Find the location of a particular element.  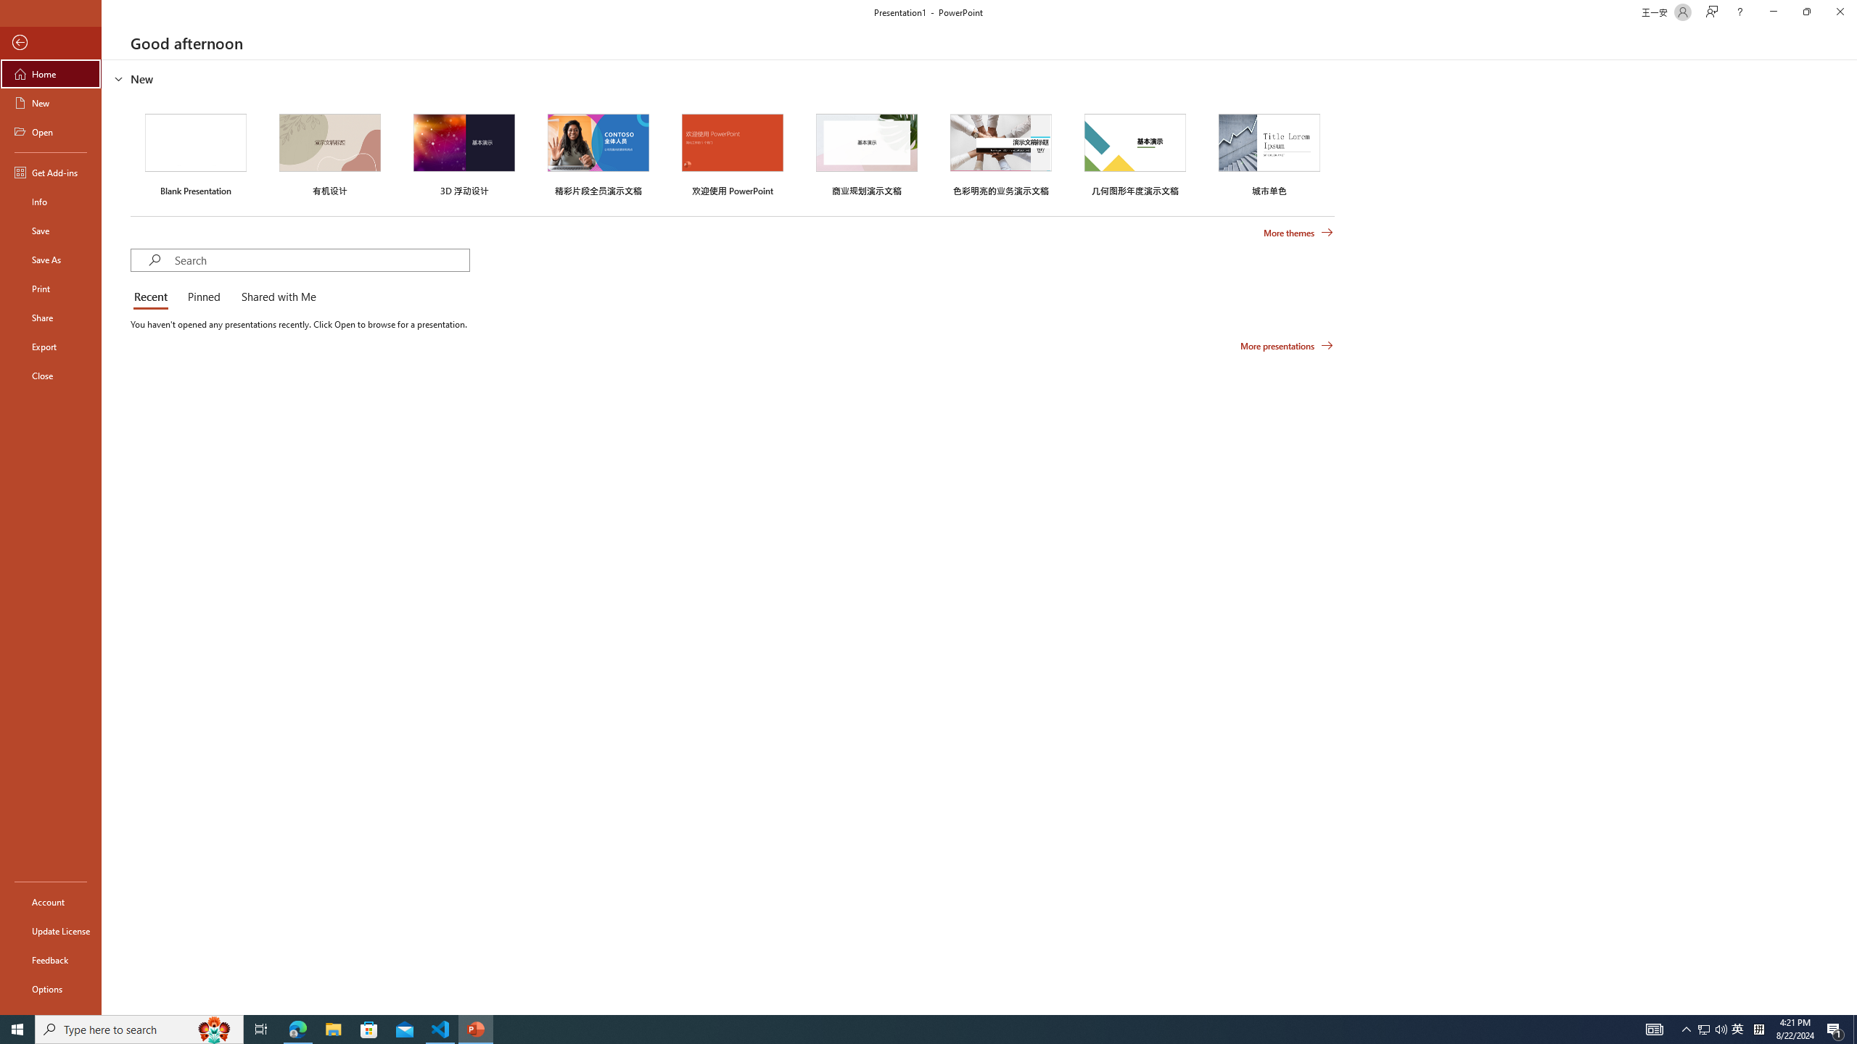

Options is located at coordinates (51, 988).